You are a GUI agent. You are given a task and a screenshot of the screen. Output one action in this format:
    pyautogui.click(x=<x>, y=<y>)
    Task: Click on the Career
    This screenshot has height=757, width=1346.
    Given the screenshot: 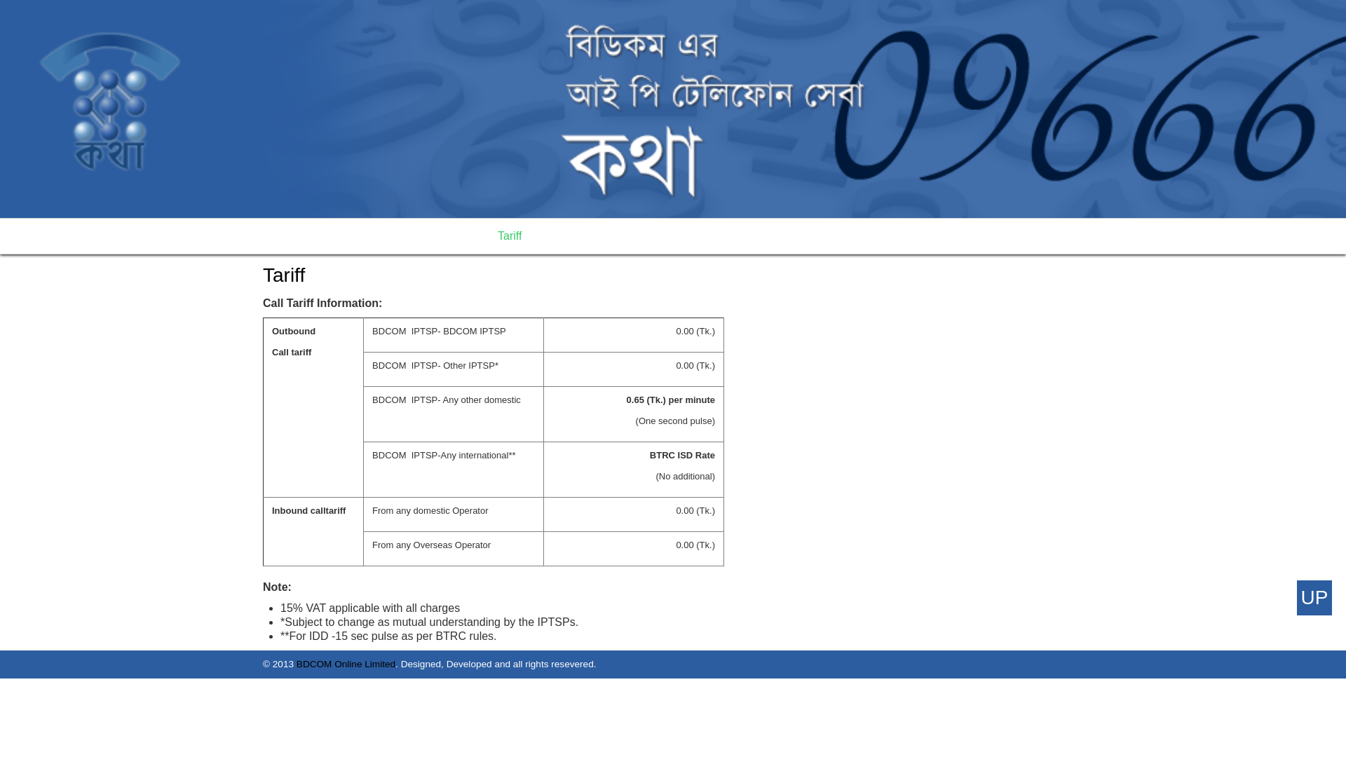 What is the action you would take?
    pyautogui.click(x=621, y=236)
    